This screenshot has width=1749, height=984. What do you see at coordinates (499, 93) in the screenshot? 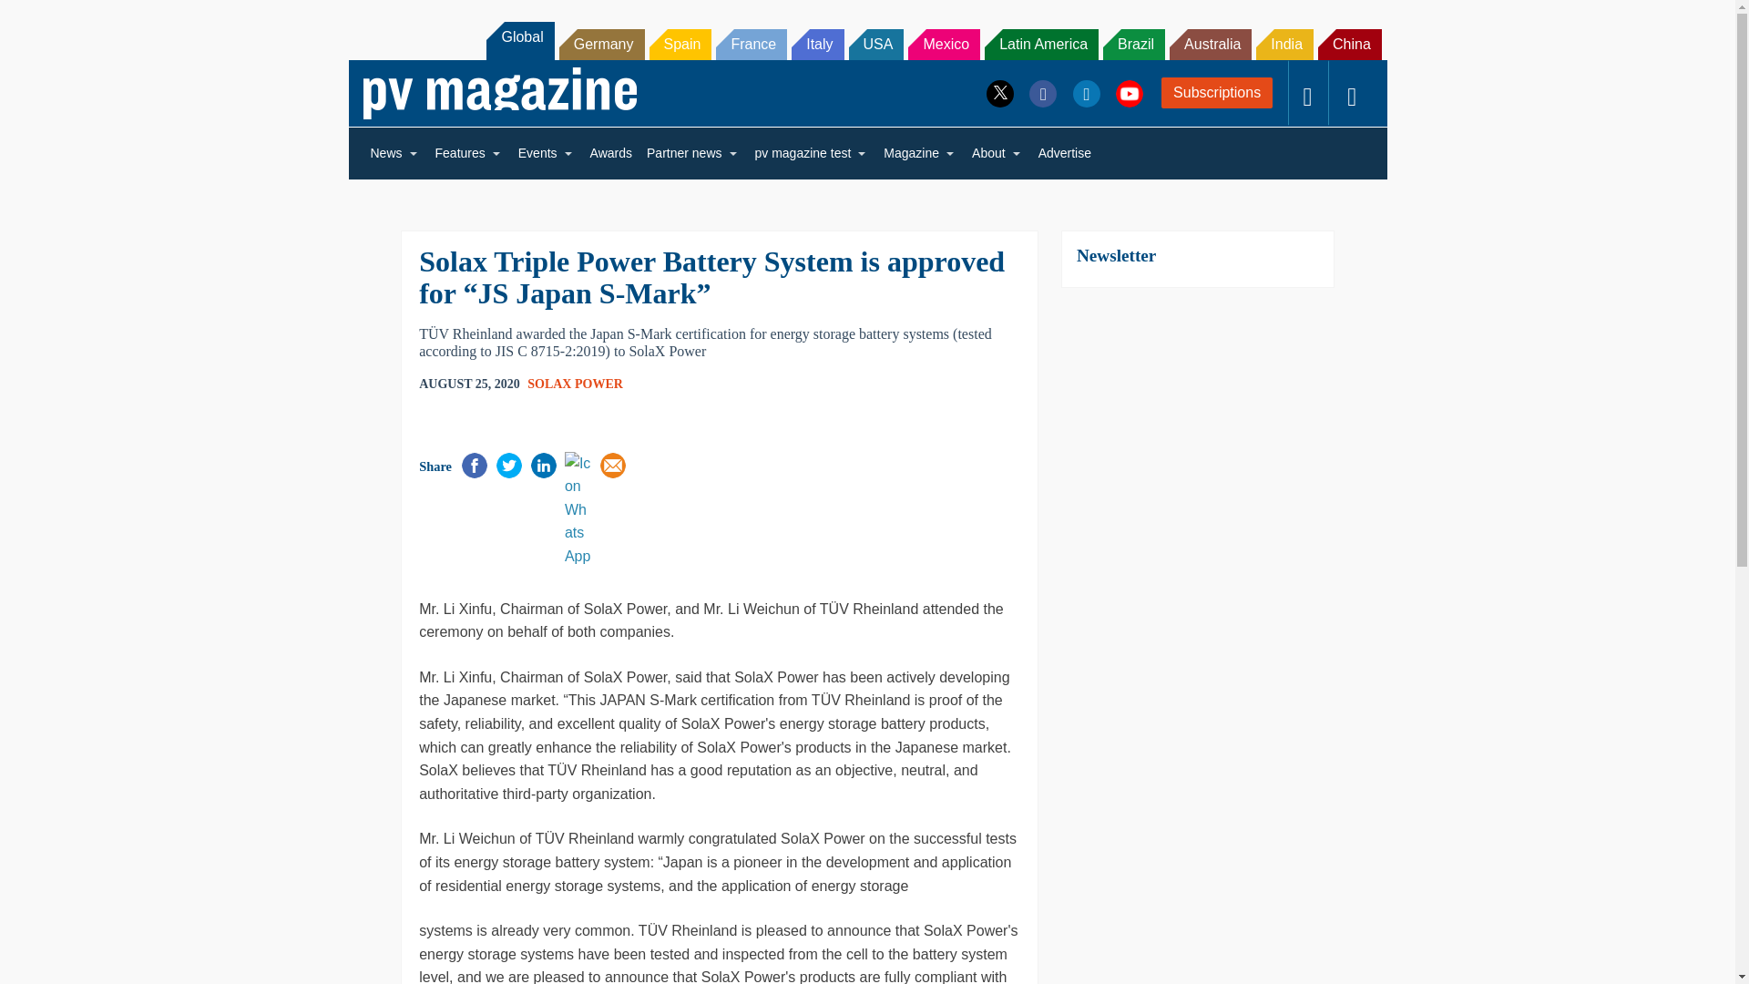
I see `pv magazine - Photovoltaics Markets and Technology` at bounding box center [499, 93].